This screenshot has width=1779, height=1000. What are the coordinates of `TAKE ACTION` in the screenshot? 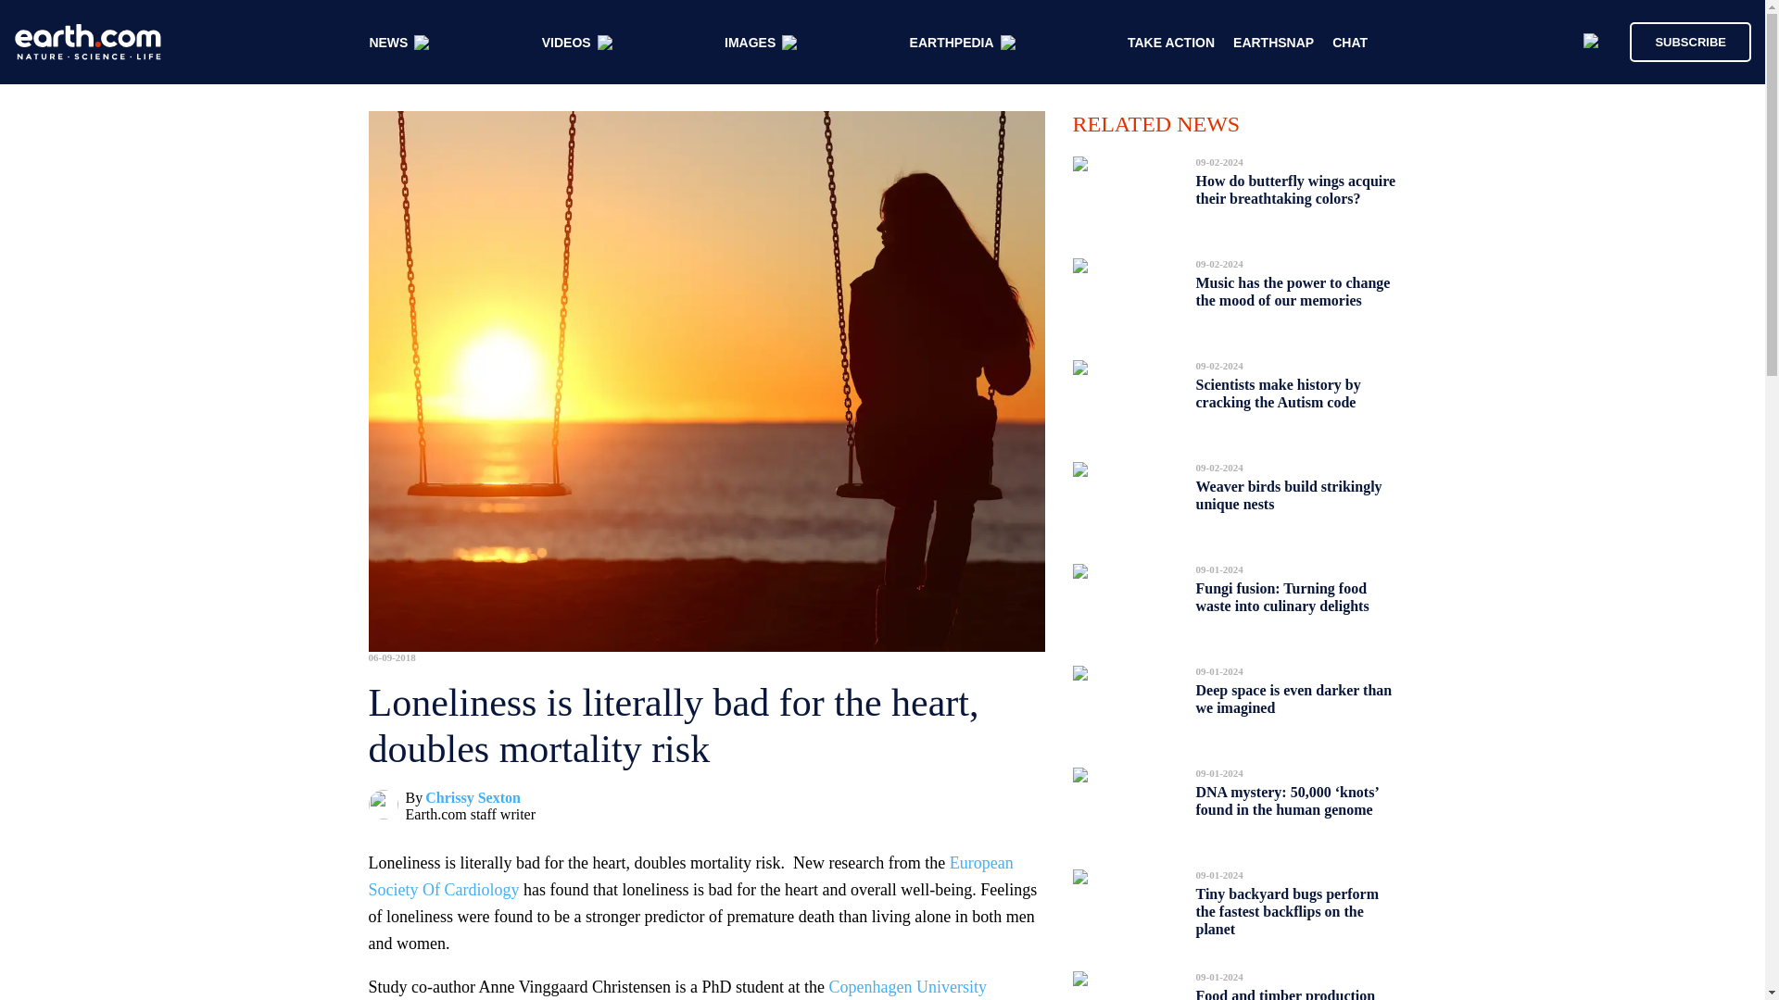 It's located at (1171, 43).